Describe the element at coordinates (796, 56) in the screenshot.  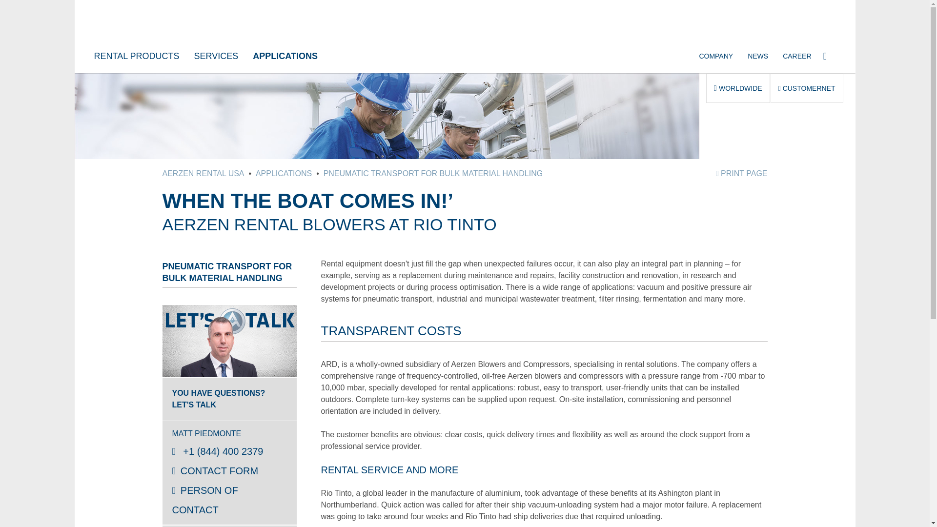
I see `CAREER` at that location.